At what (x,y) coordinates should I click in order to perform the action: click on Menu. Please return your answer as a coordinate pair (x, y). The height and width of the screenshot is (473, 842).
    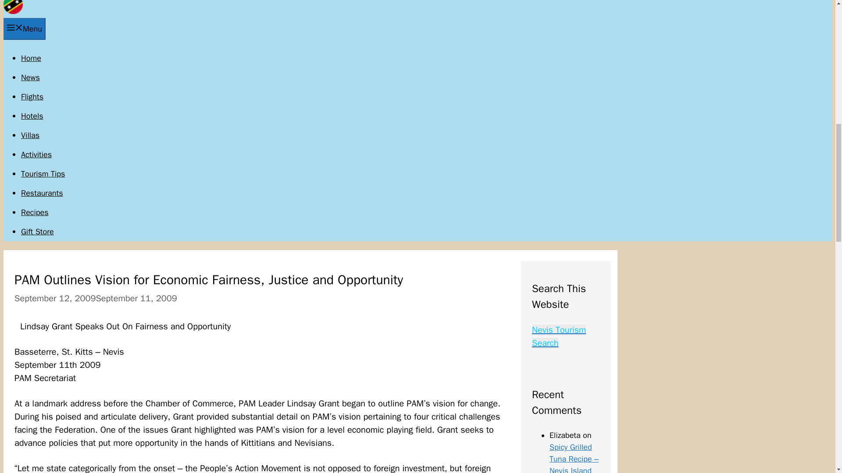
    Looking at the image, I should click on (24, 29).